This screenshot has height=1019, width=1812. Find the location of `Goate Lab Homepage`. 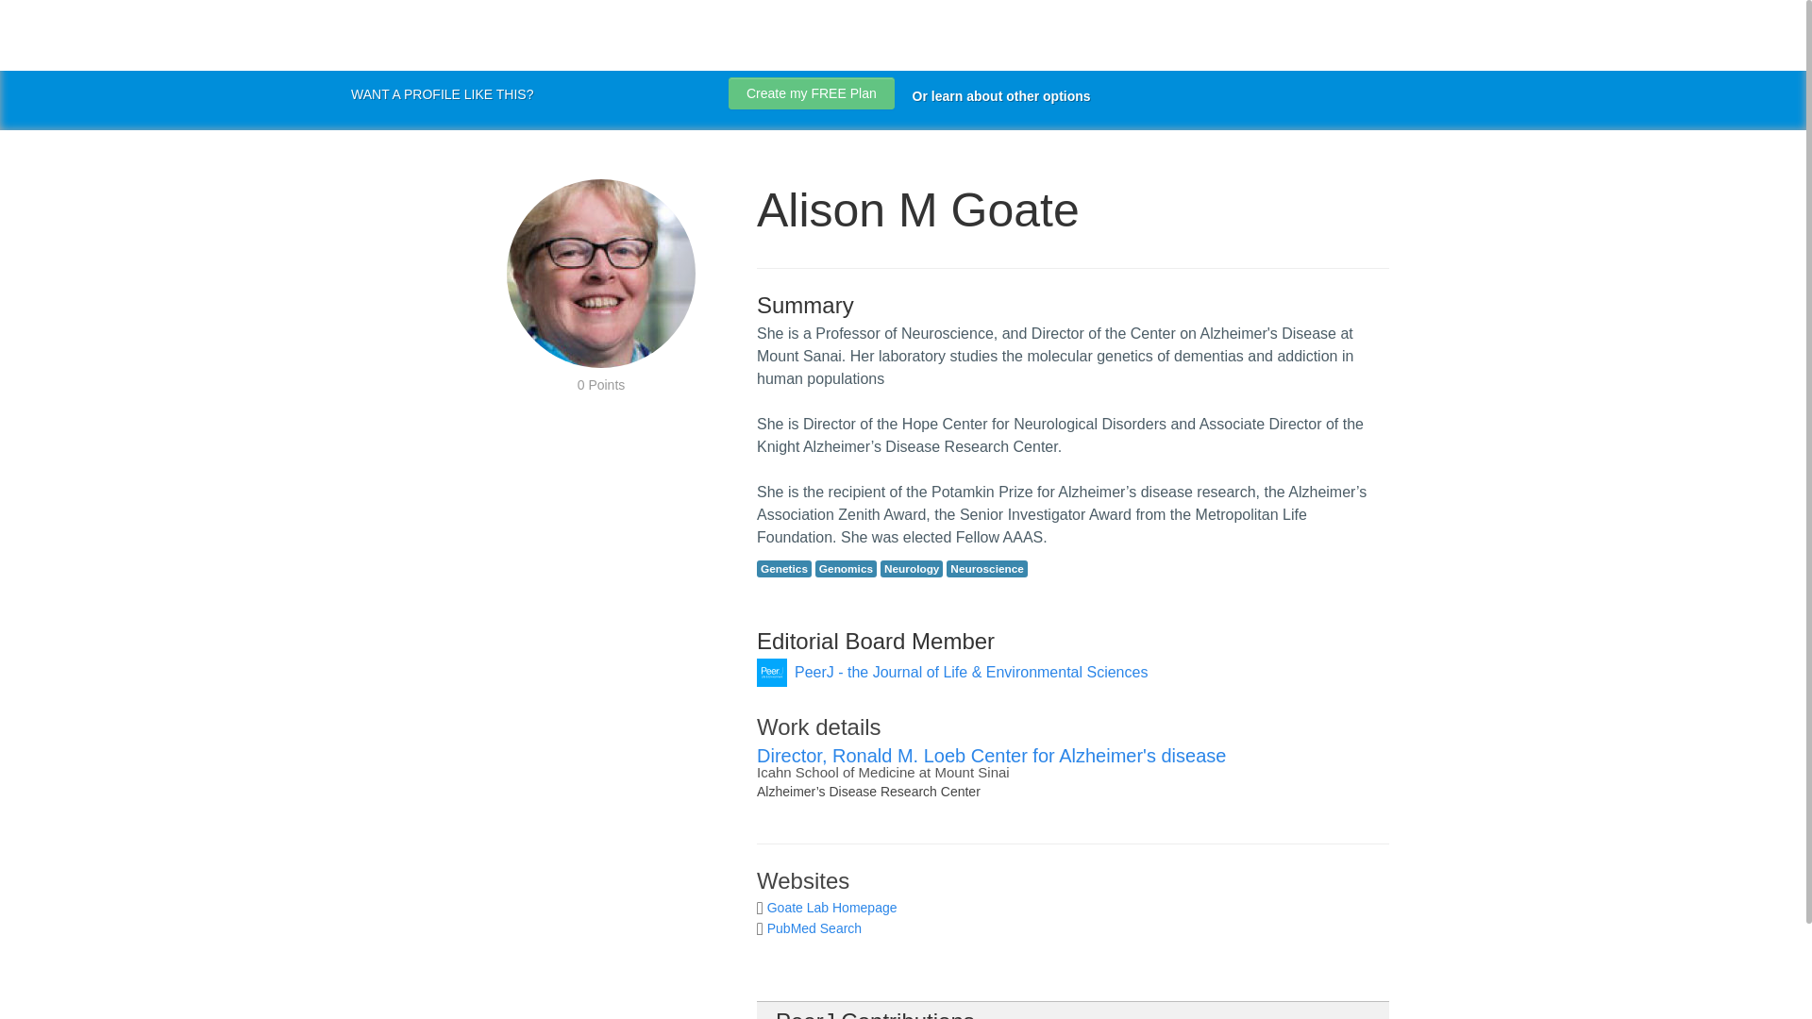

Goate Lab Homepage is located at coordinates (831, 907).